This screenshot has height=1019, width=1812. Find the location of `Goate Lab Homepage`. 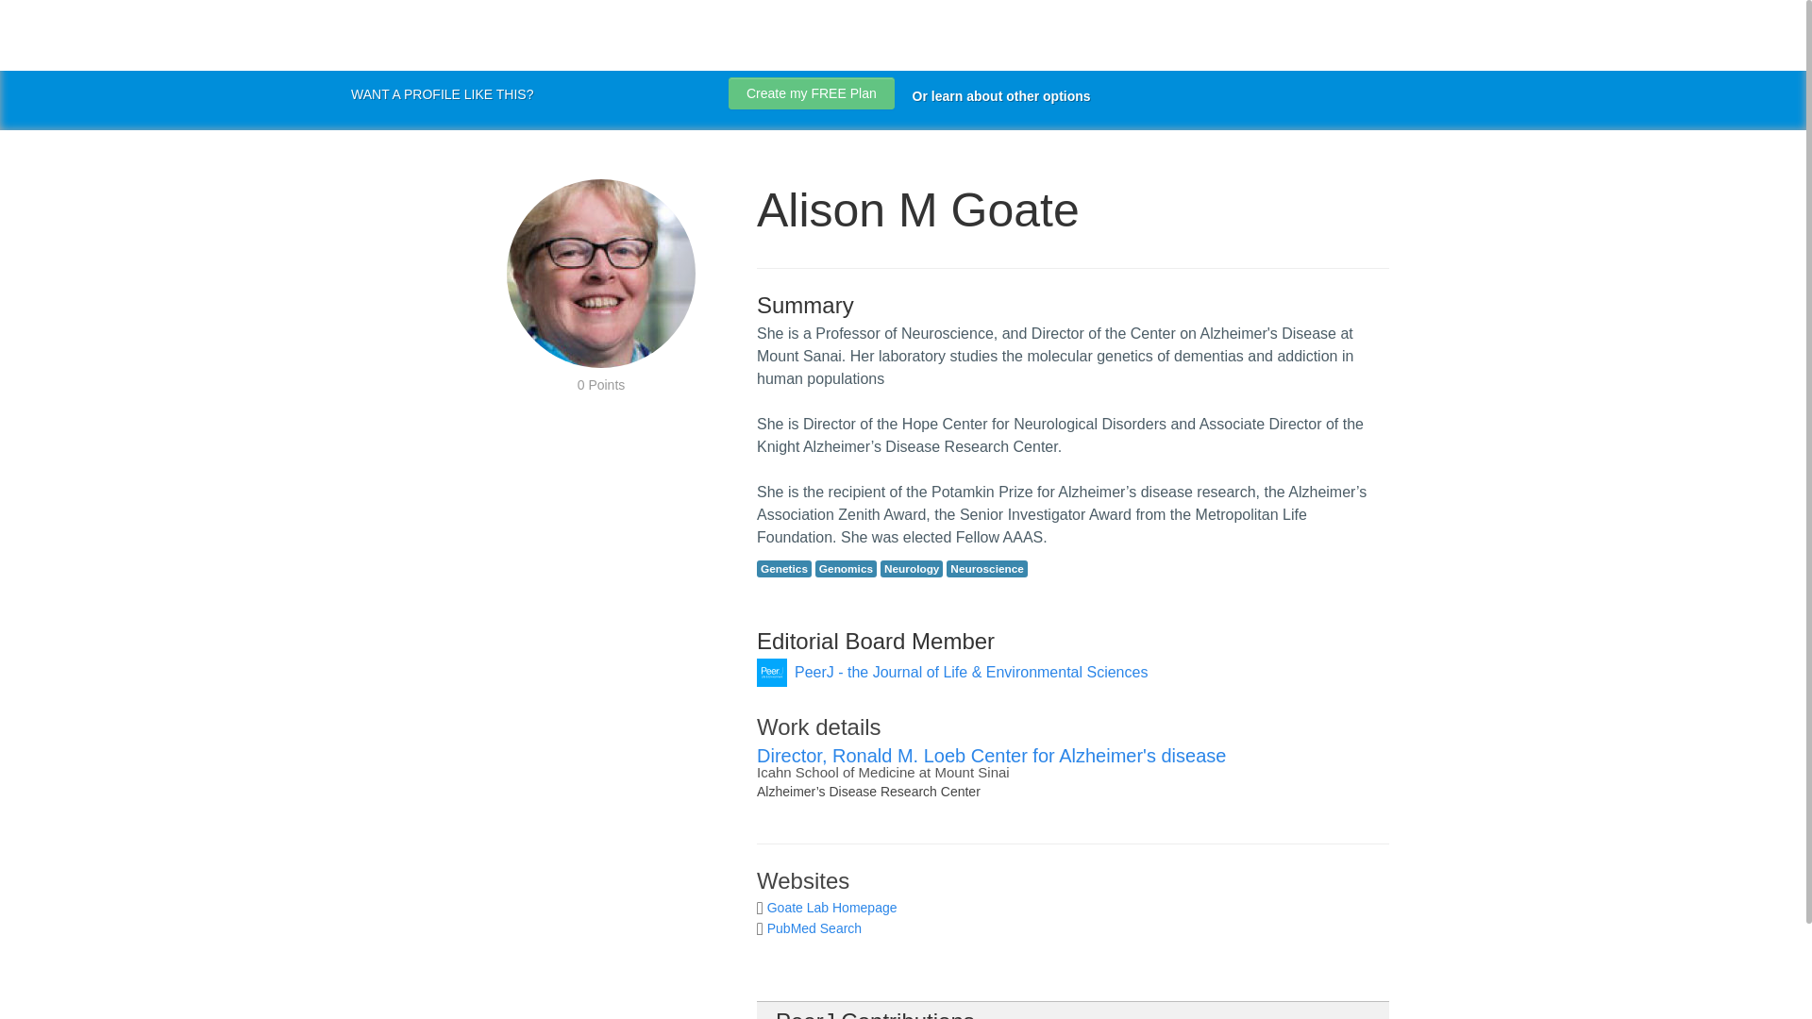

Goate Lab Homepage is located at coordinates (831, 907).